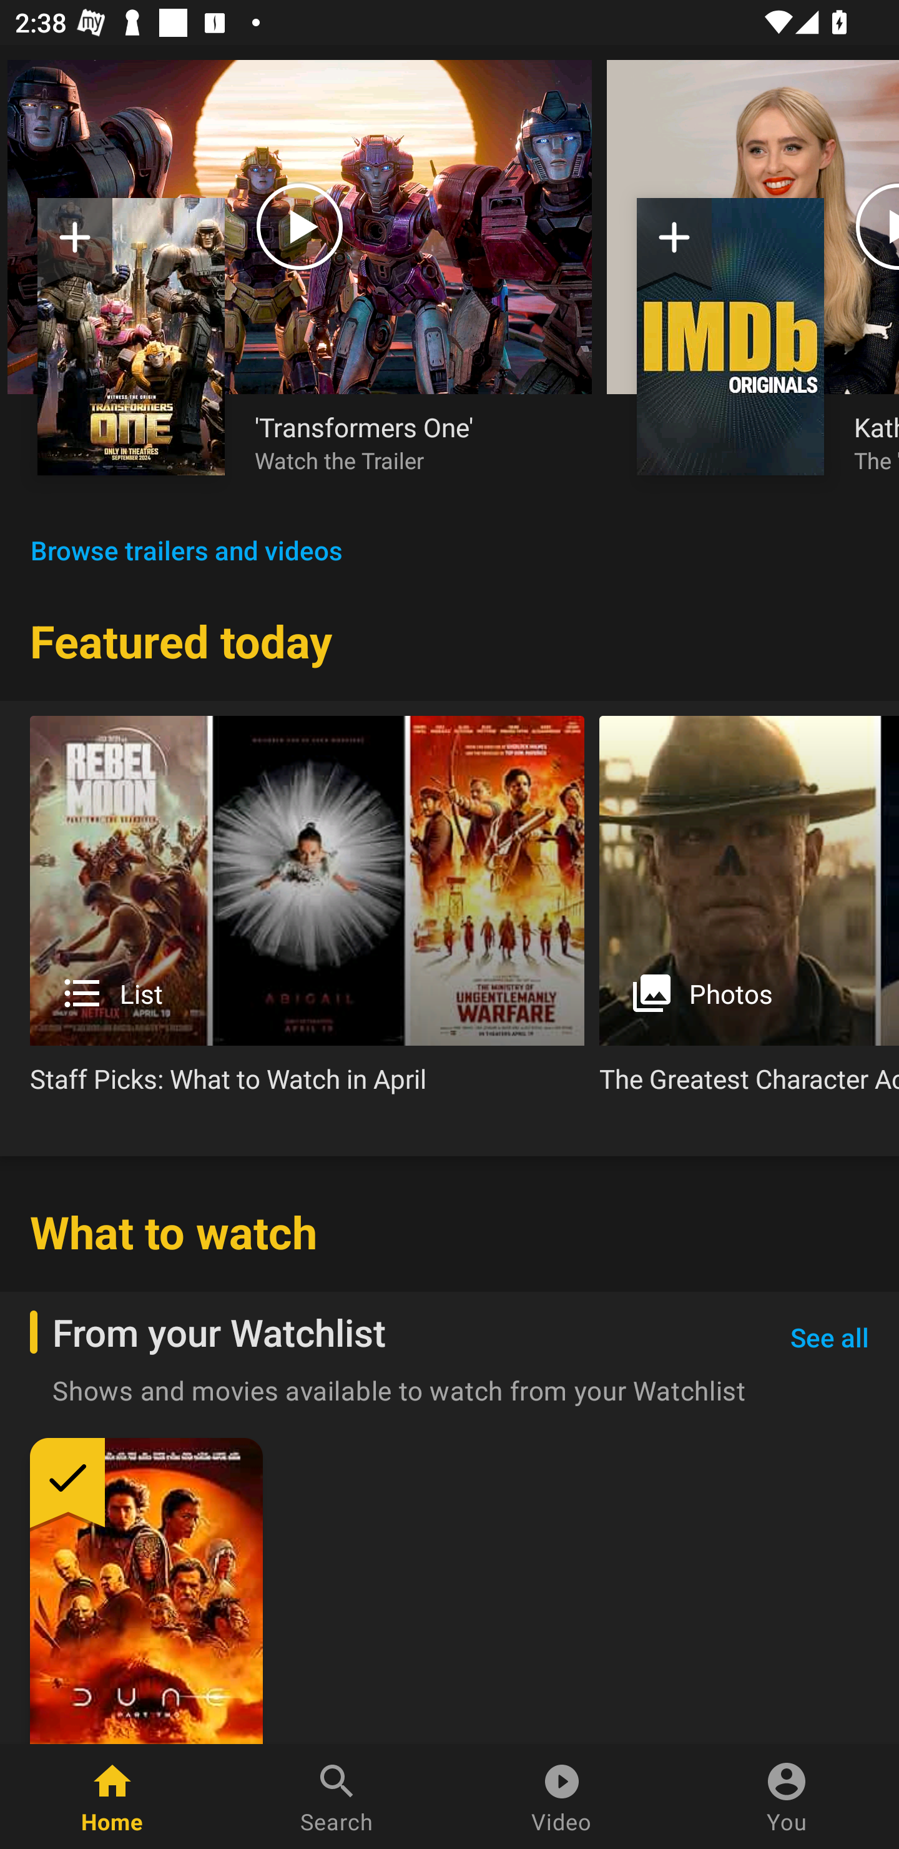  Describe the element at coordinates (730, 336) in the screenshot. I see `Not in watchlist` at that location.